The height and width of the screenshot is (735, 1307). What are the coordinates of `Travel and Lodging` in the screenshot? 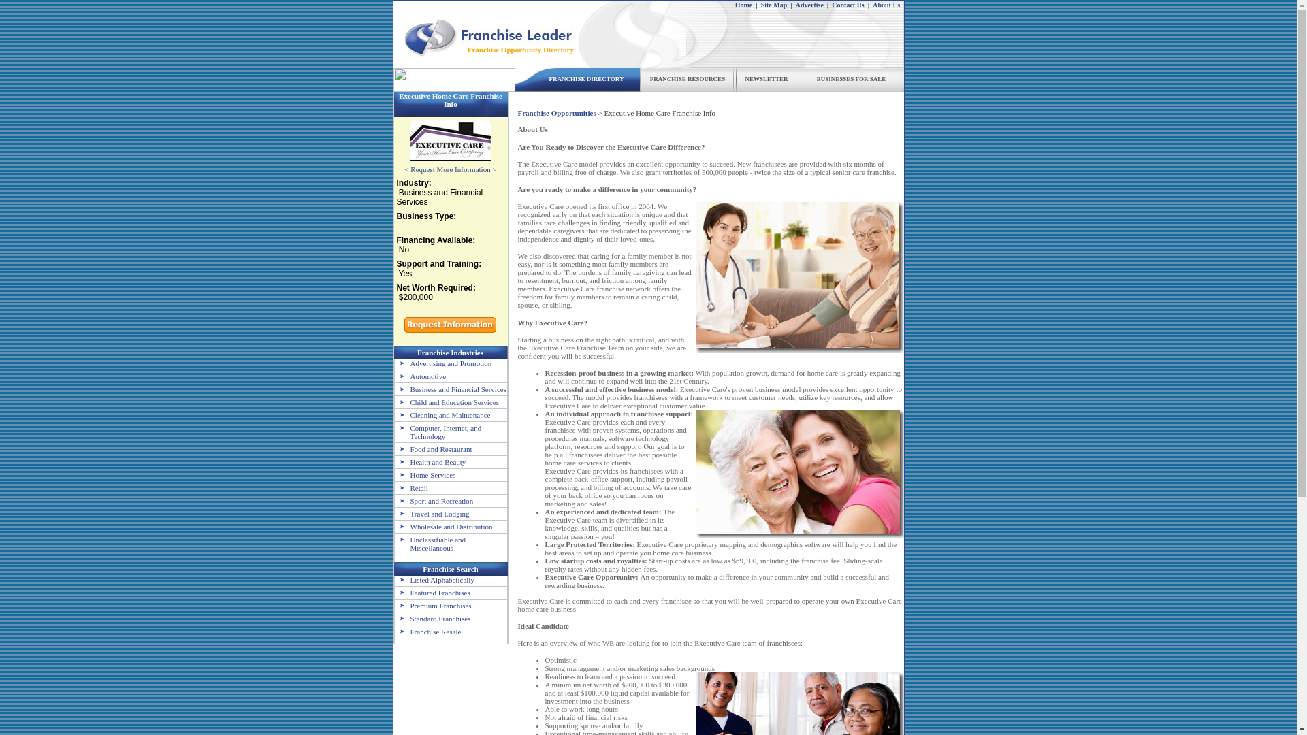 It's located at (432, 514).